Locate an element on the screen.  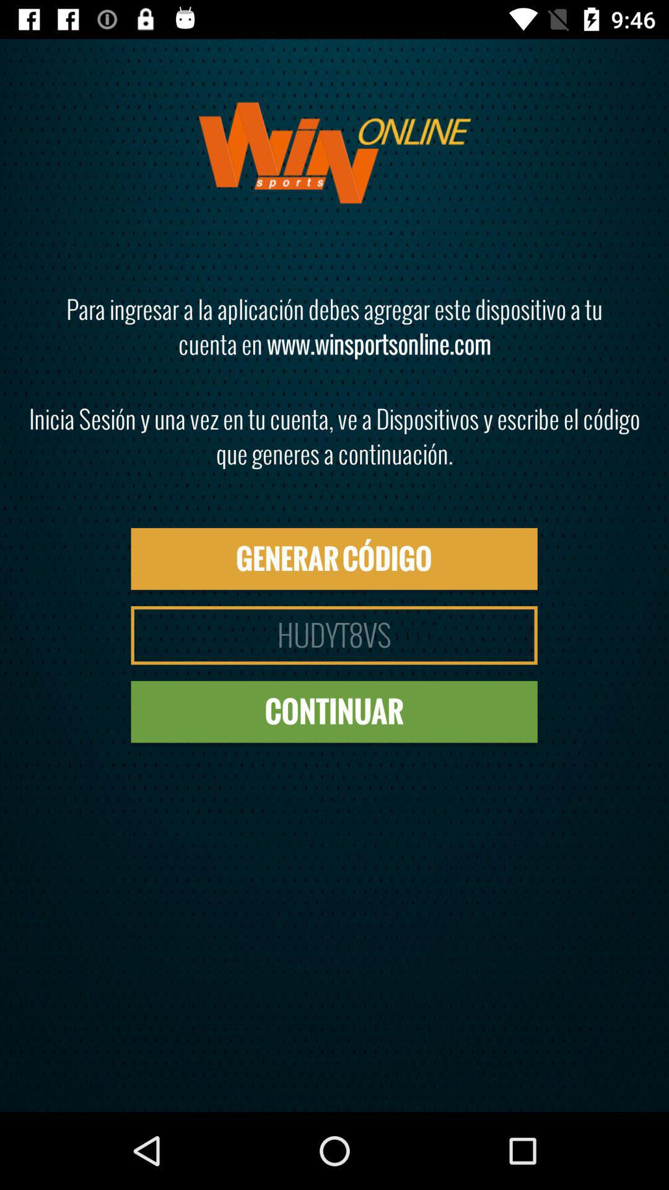
press the continuar item is located at coordinates (334, 712).